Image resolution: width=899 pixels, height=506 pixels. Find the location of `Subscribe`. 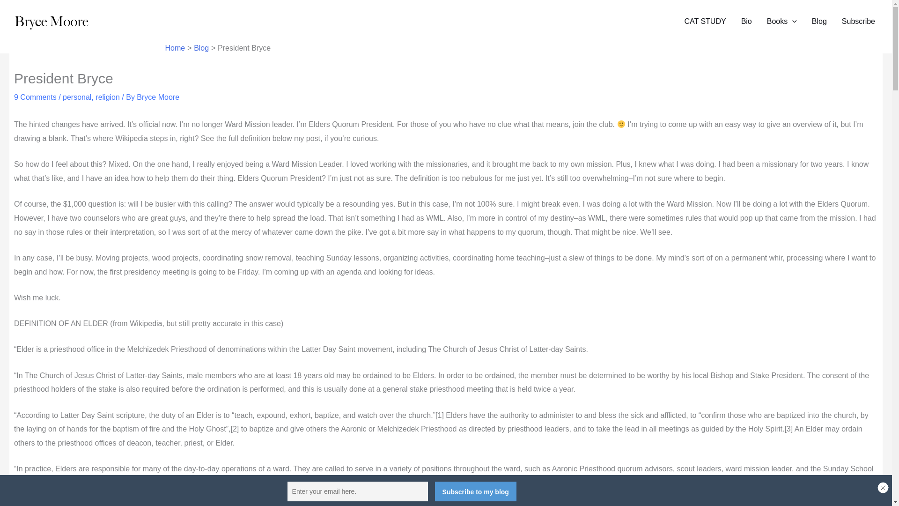

Subscribe is located at coordinates (858, 22).